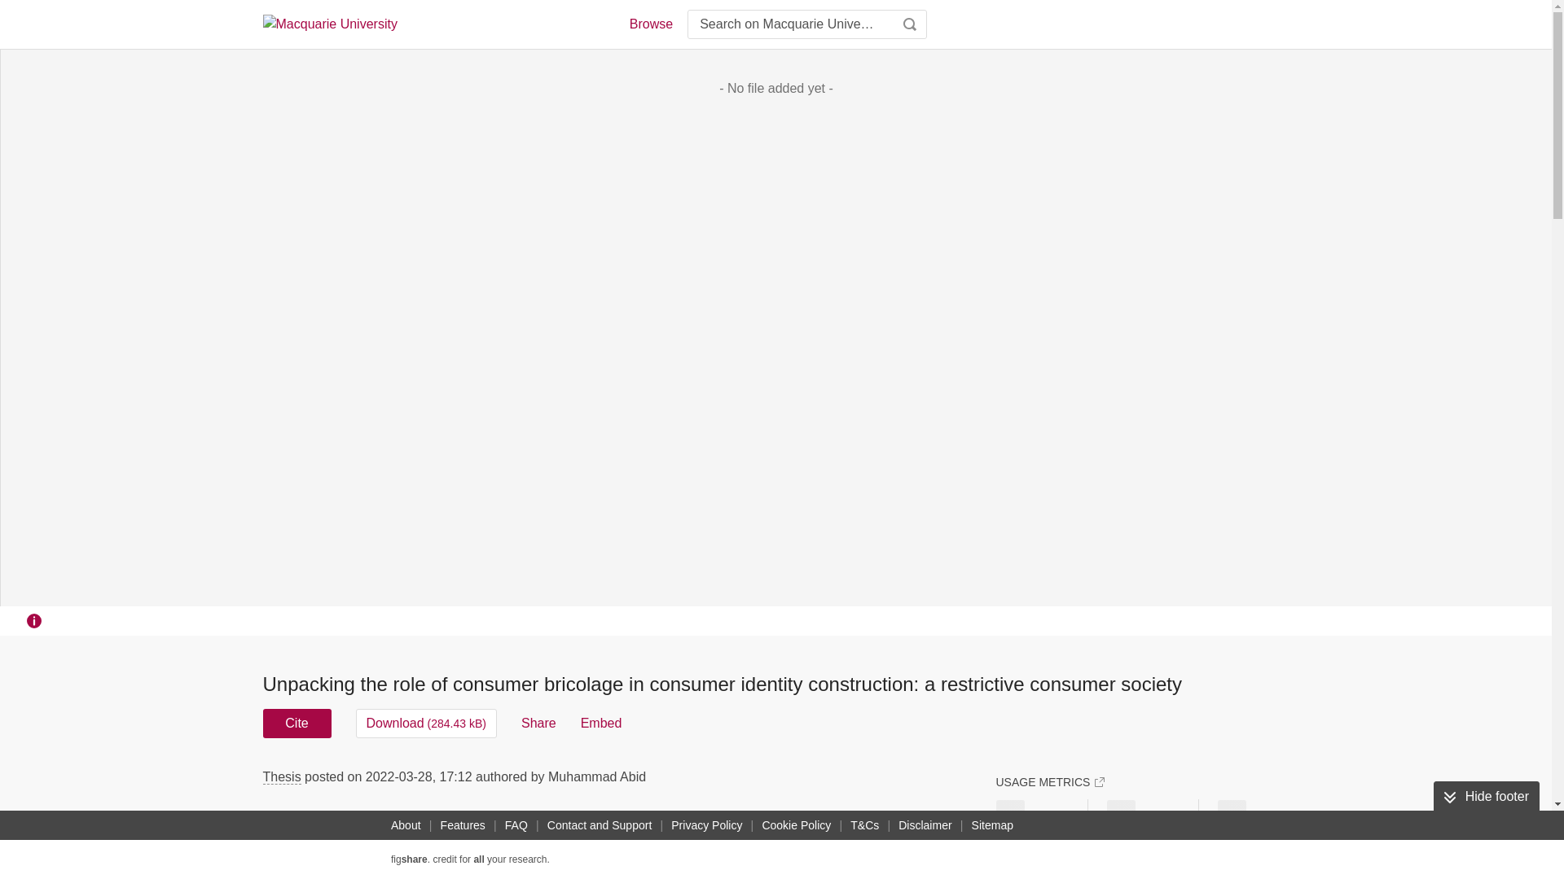 The image size is (1564, 879). I want to click on FAQ, so click(516, 825).